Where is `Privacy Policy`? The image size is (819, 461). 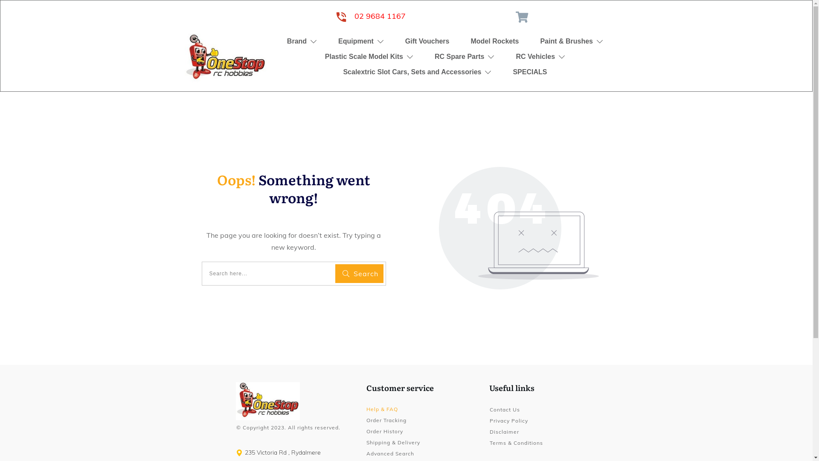
Privacy Policy is located at coordinates (509, 421).